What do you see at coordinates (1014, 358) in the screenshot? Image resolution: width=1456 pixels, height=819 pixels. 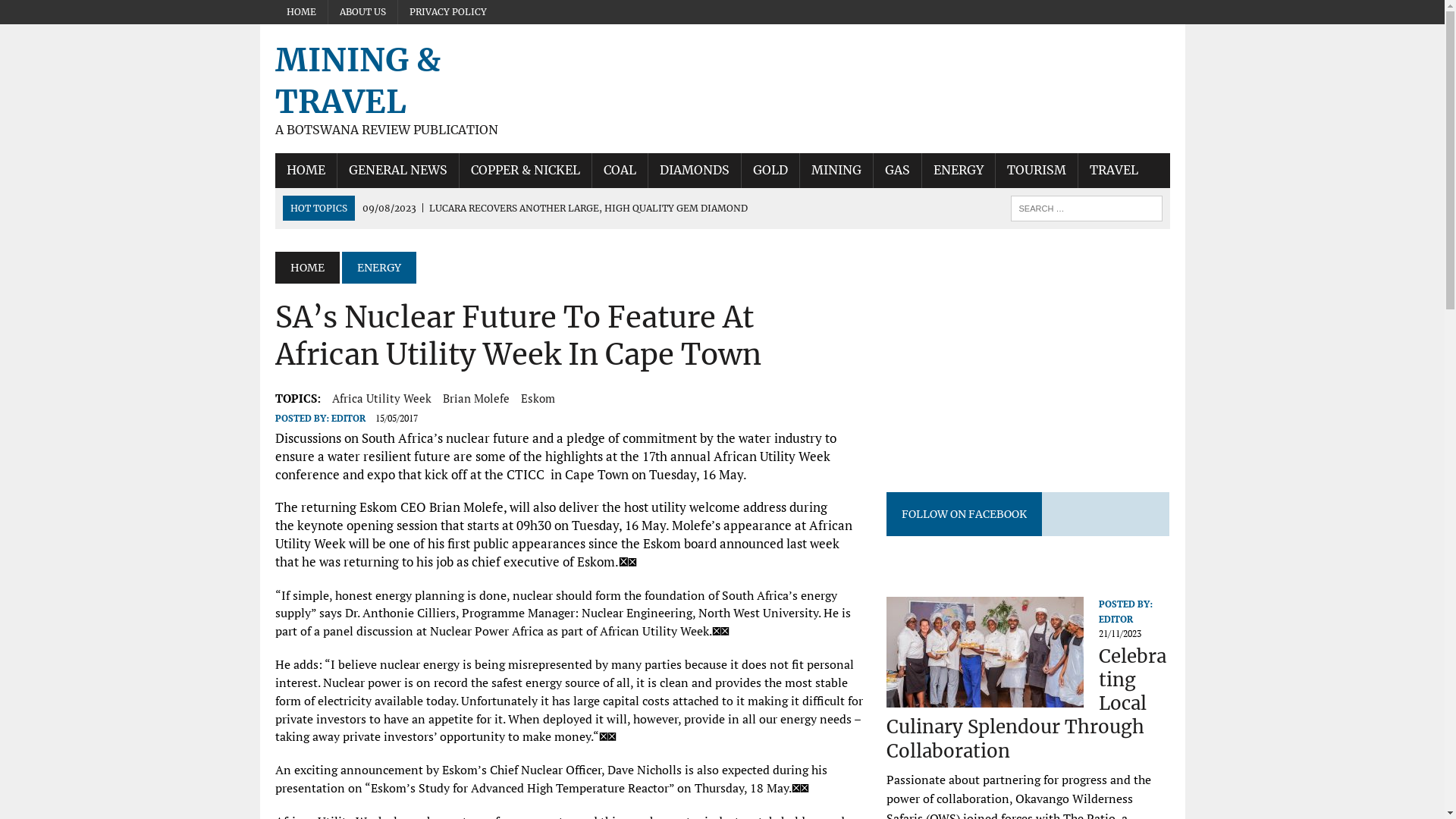 I see `Advertisement` at bounding box center [1014, 358].